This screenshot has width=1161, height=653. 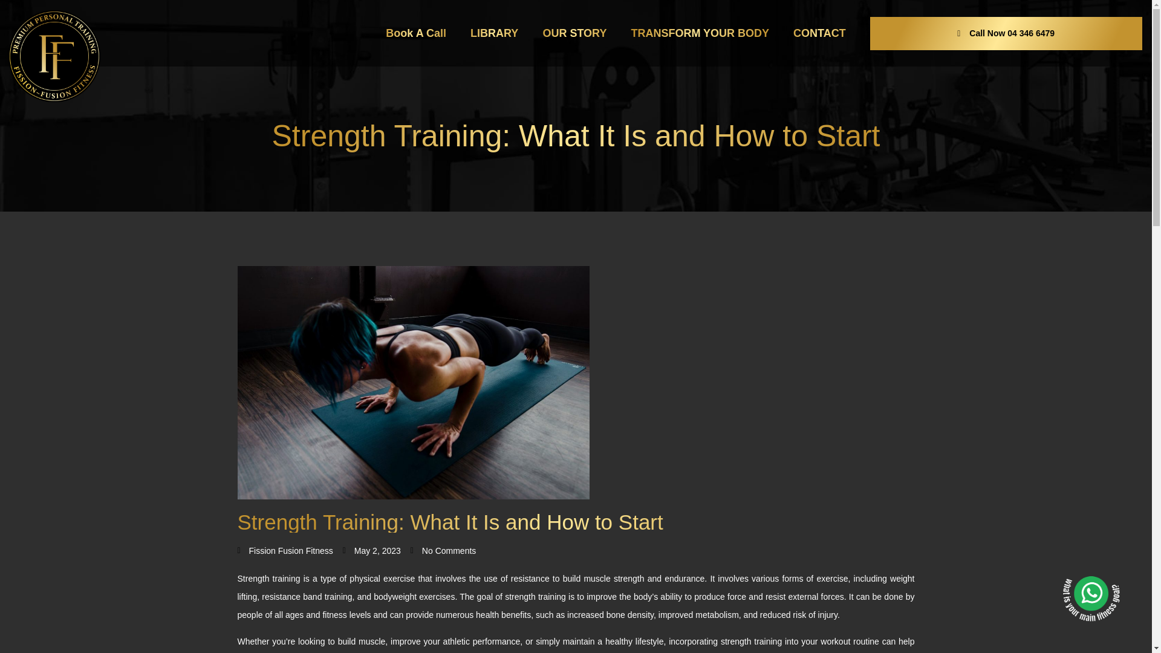 What do you see at coordinates (1006, 34) in the screenshot?
I see `Call Now 04 346 6479` at bounding box center [1006, 34].